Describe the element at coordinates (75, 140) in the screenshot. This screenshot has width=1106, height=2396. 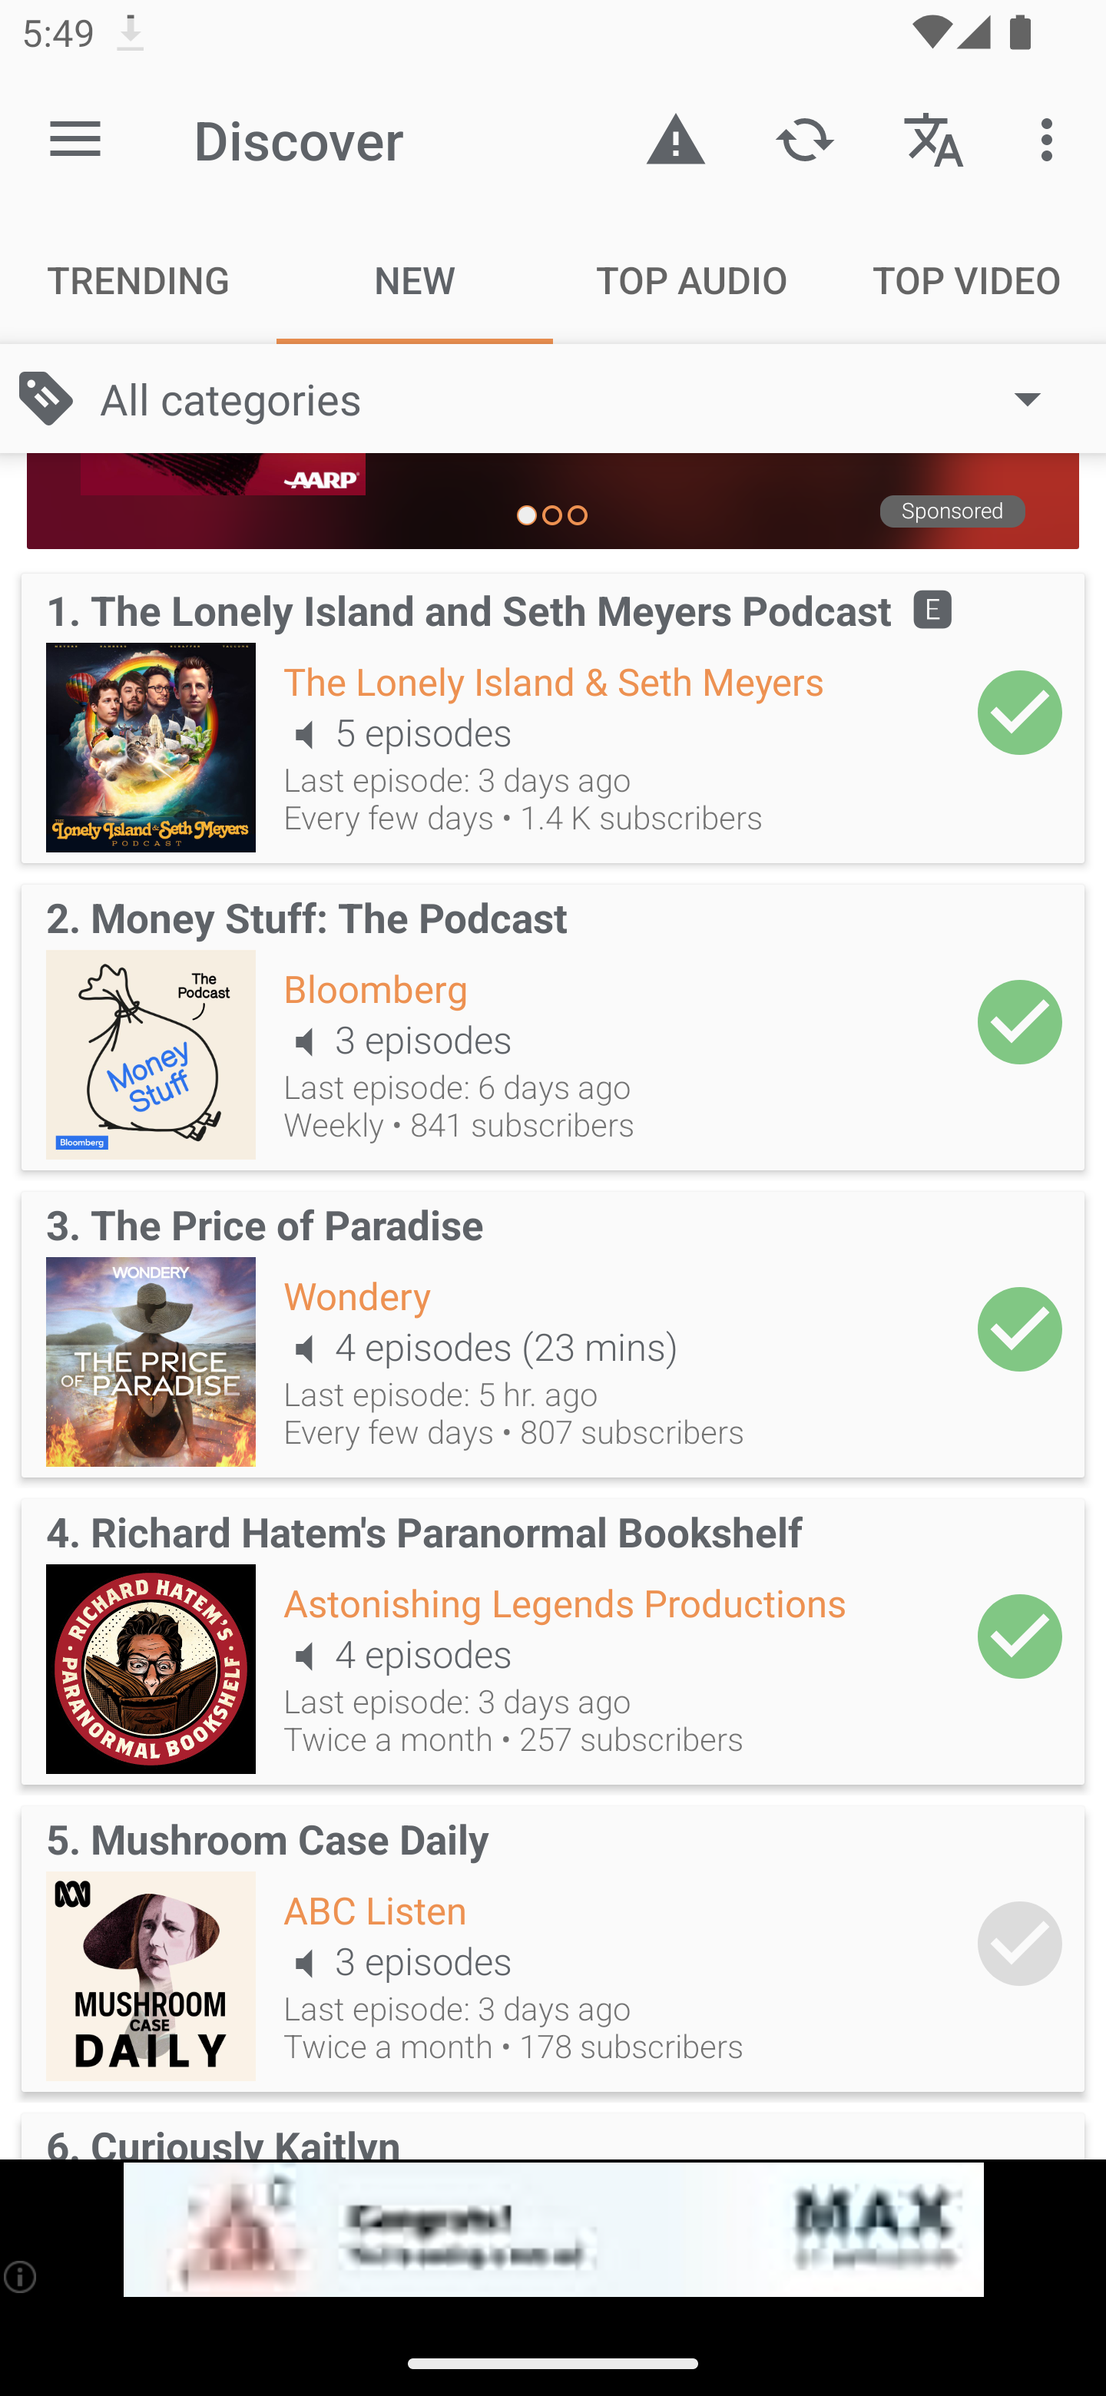
I see `Open navigation sidebar` at that location.